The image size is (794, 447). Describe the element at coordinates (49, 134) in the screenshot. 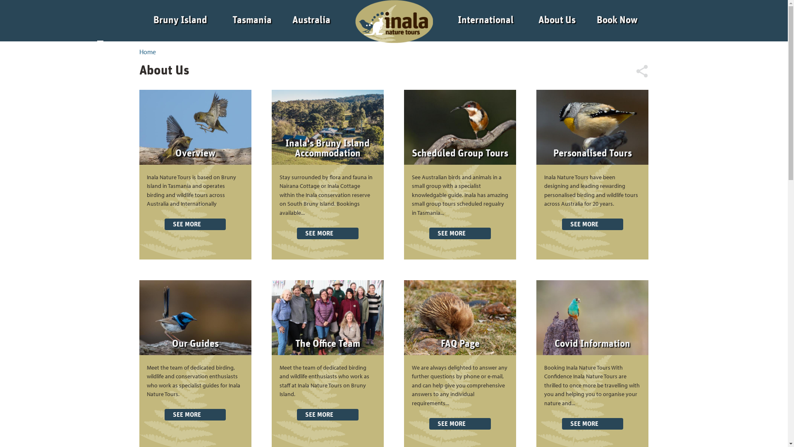

I see `News` at that location.